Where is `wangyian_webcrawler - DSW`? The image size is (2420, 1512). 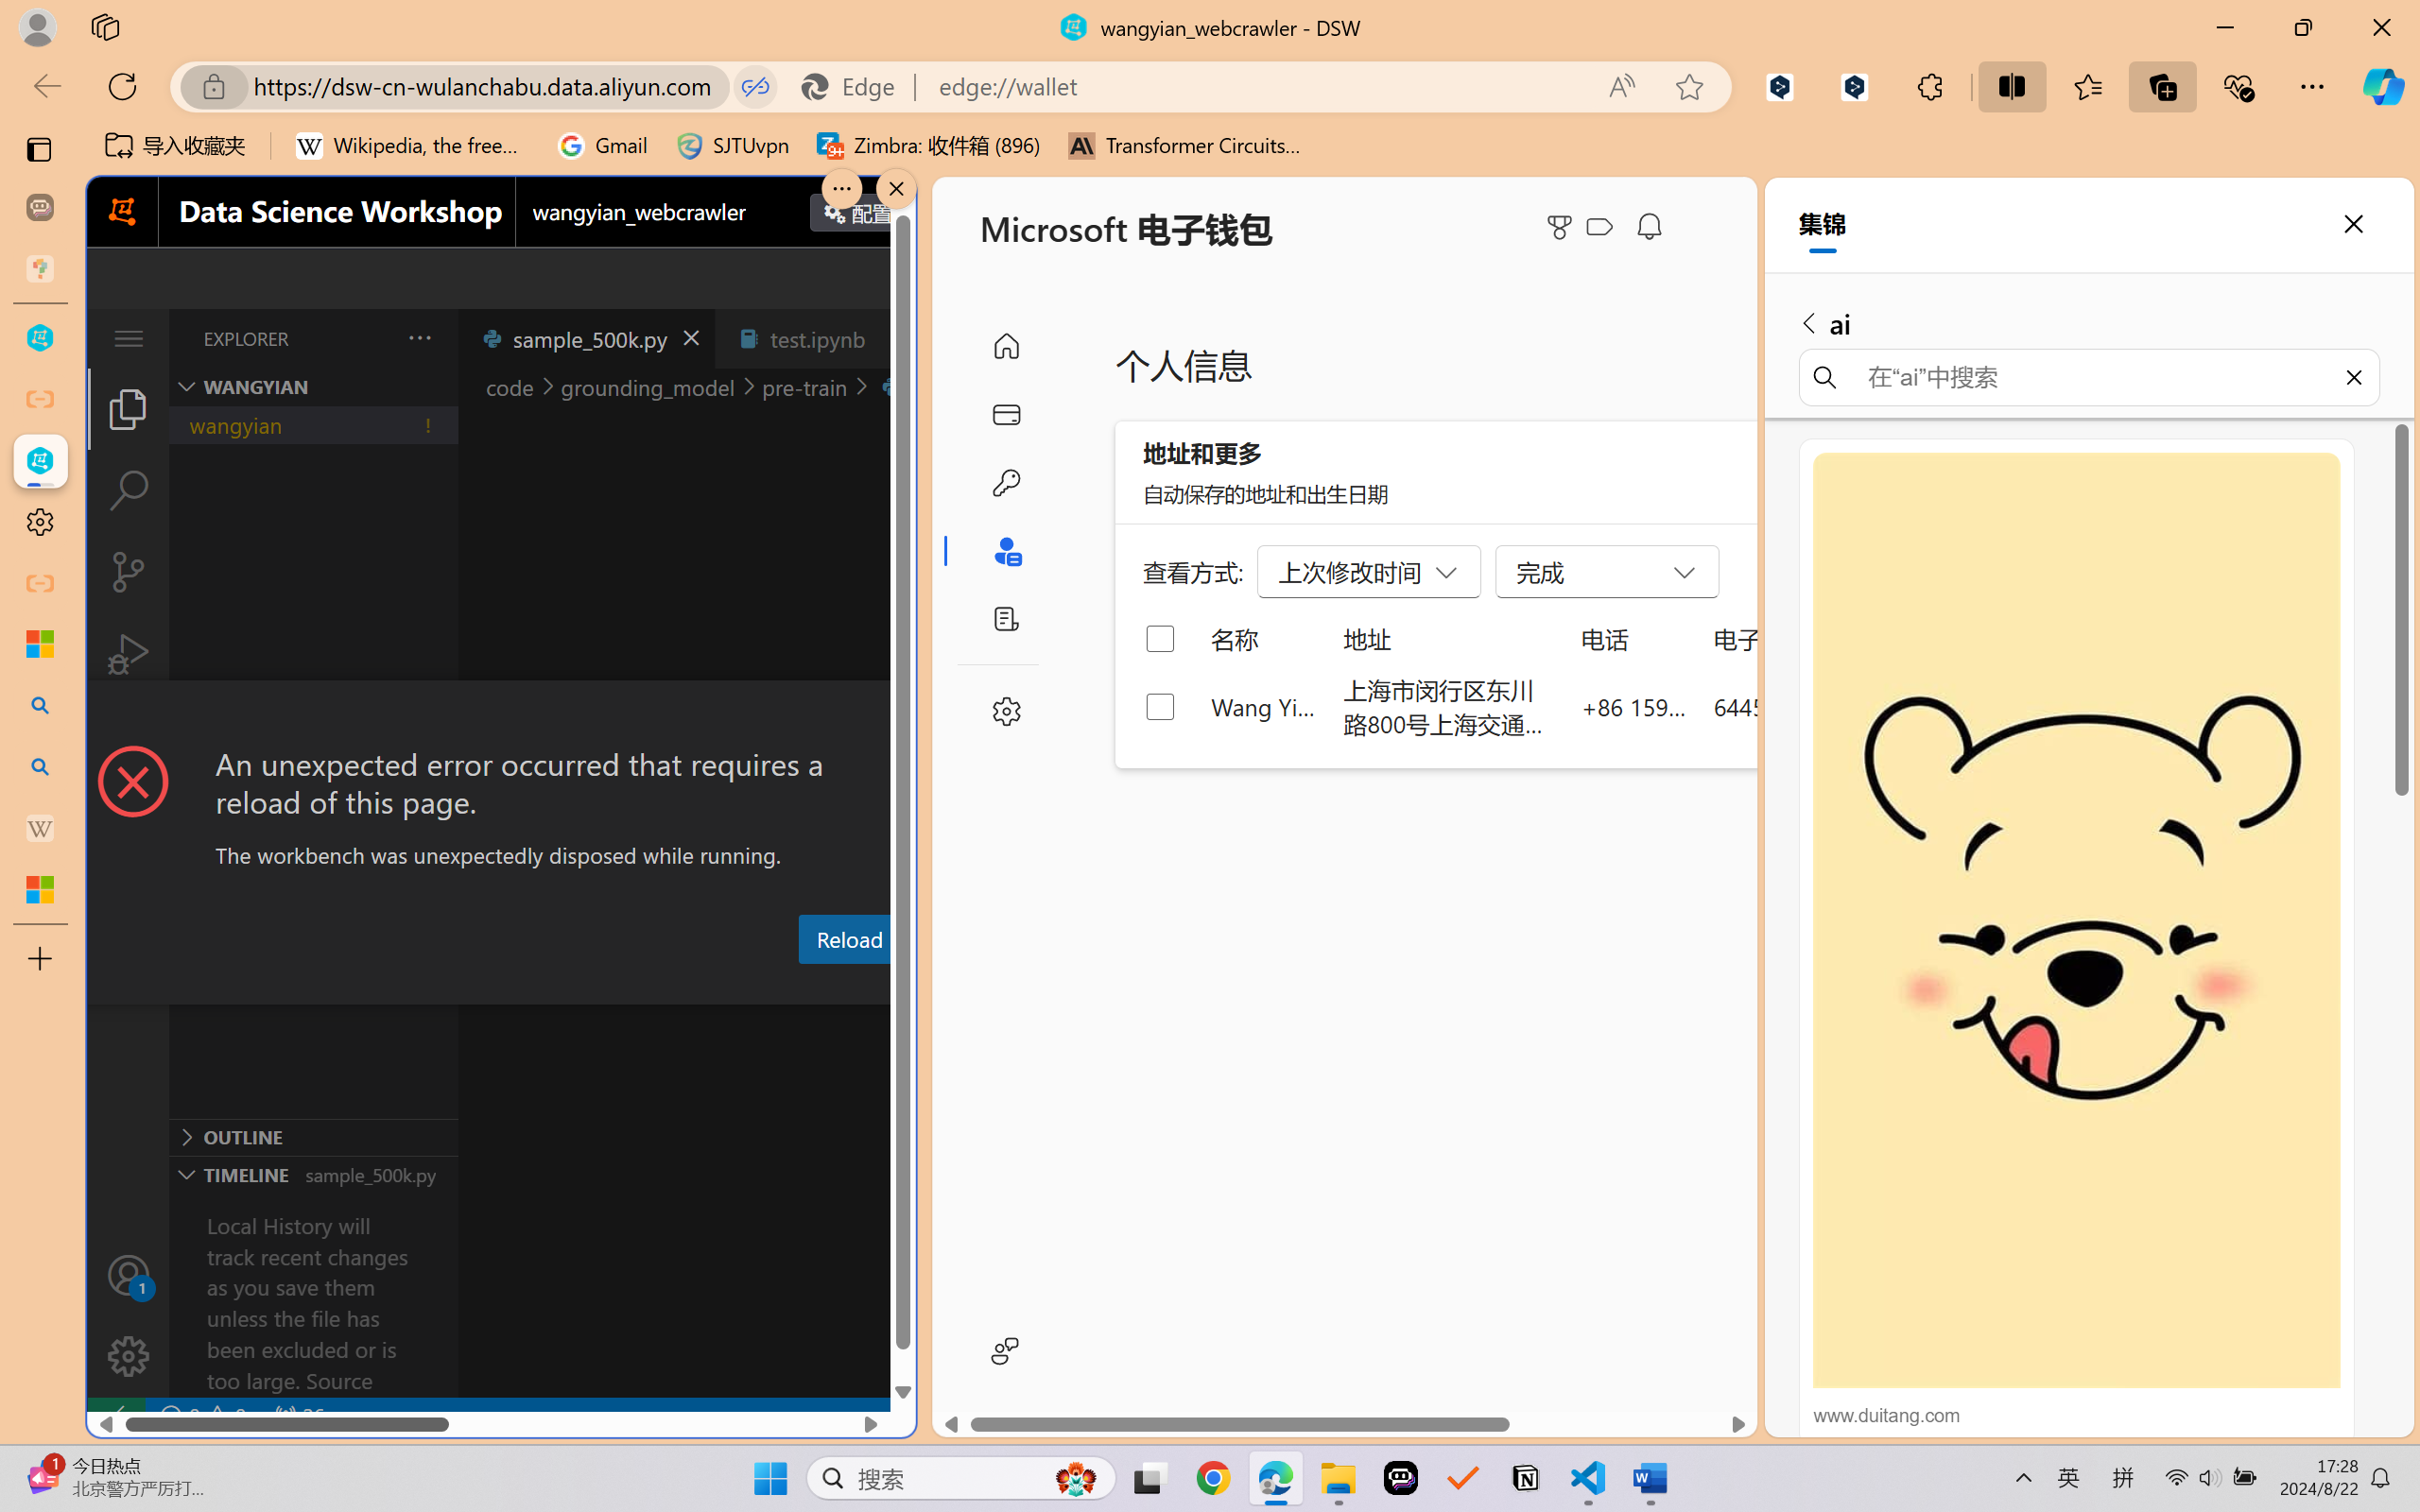 wangyian_webcrawler - DSW is located at coordinates (40, 461).